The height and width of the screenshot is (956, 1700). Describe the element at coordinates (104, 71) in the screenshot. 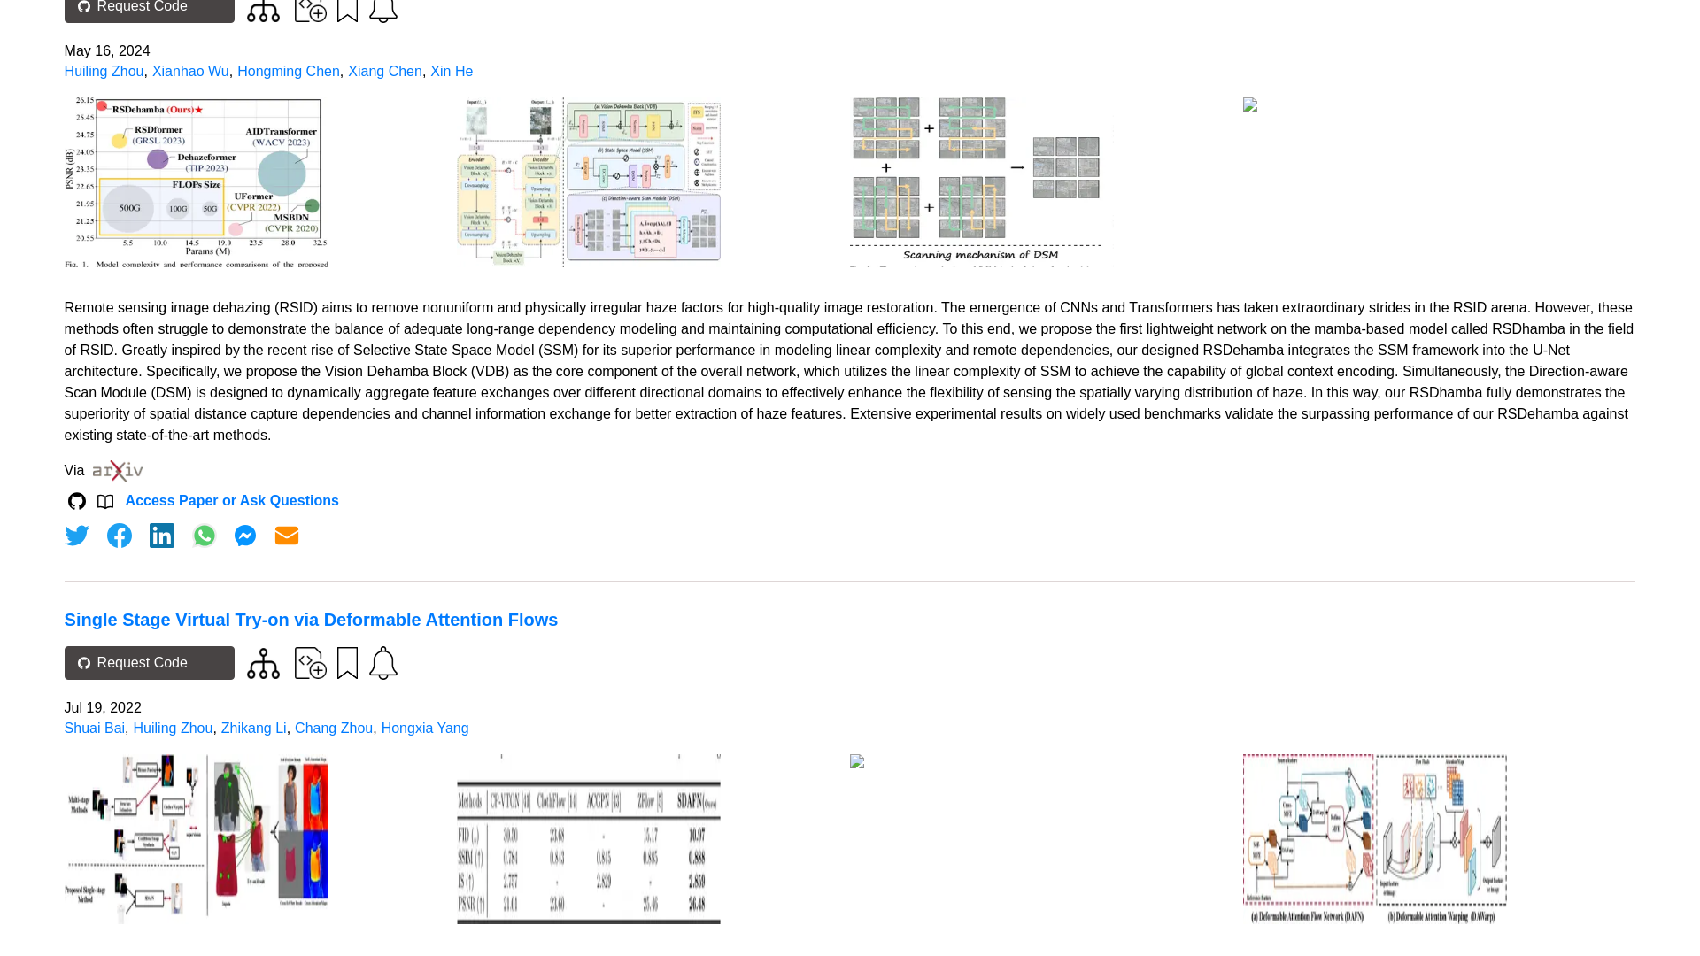

I see `Huiling Zhou` at that location.